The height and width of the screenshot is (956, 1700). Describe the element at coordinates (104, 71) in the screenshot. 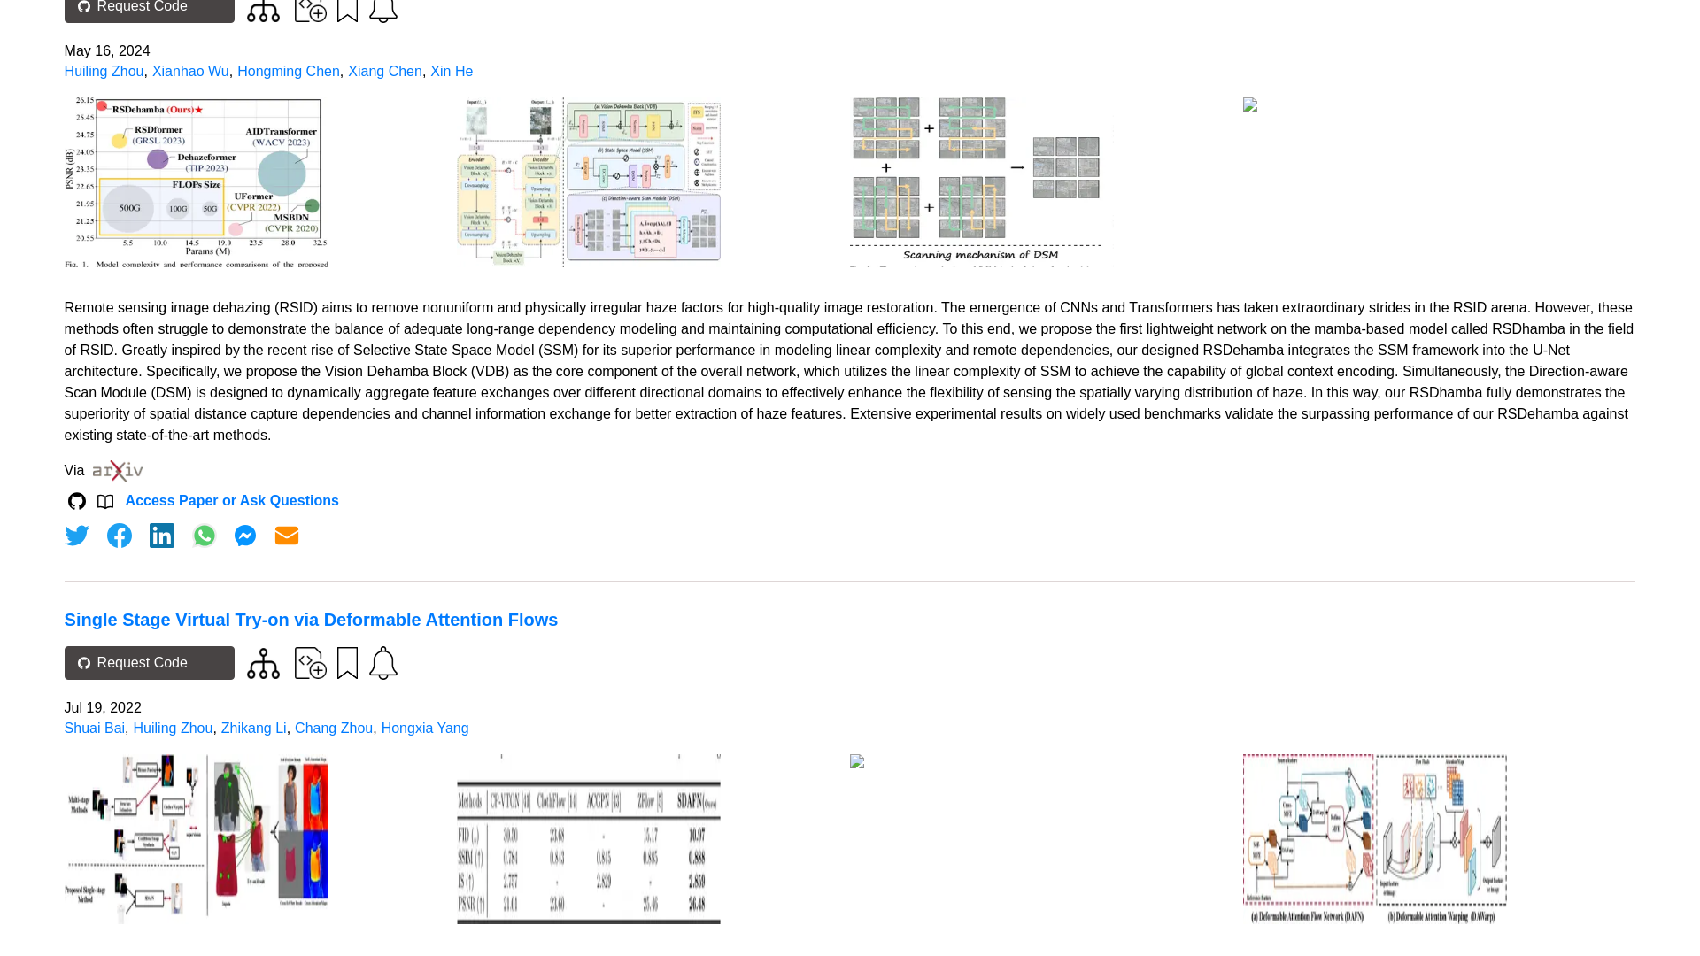

I see `Huiling Zhou` at that location.